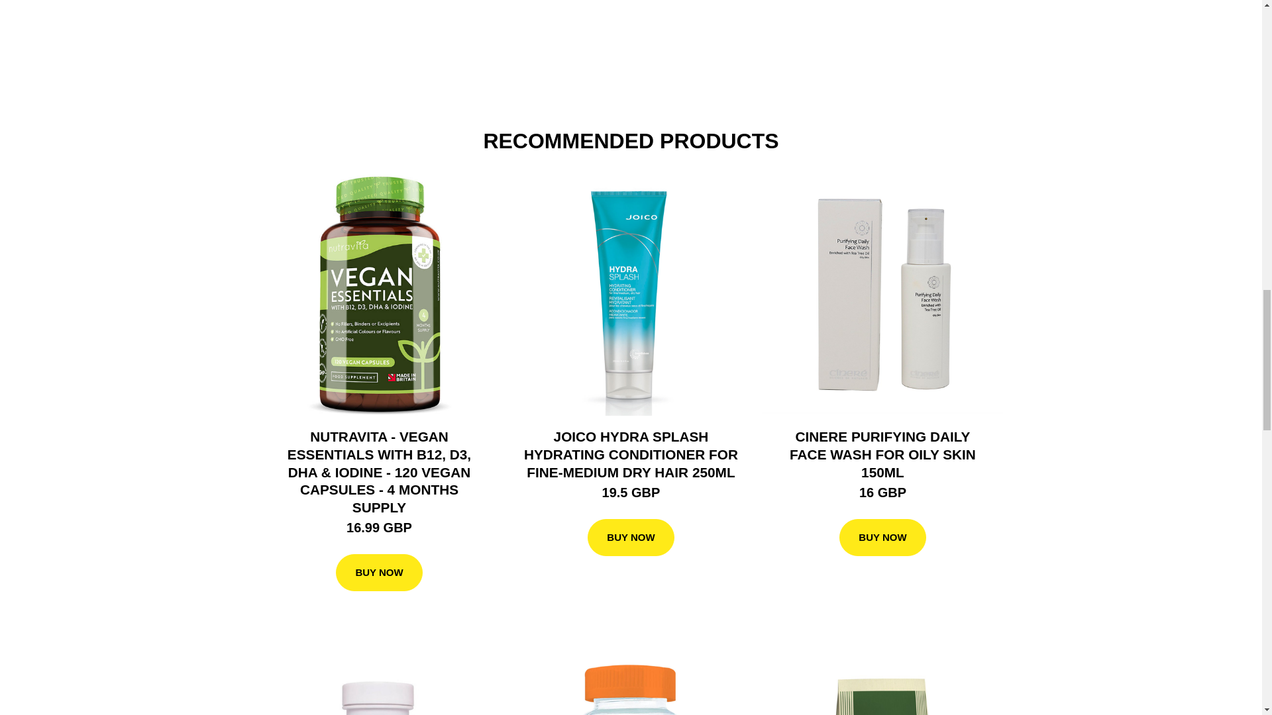 The image size is (1272, 715). Describe the element at coordinates (379, 573) in the screenshot. I see `BUY NOW` at that location.